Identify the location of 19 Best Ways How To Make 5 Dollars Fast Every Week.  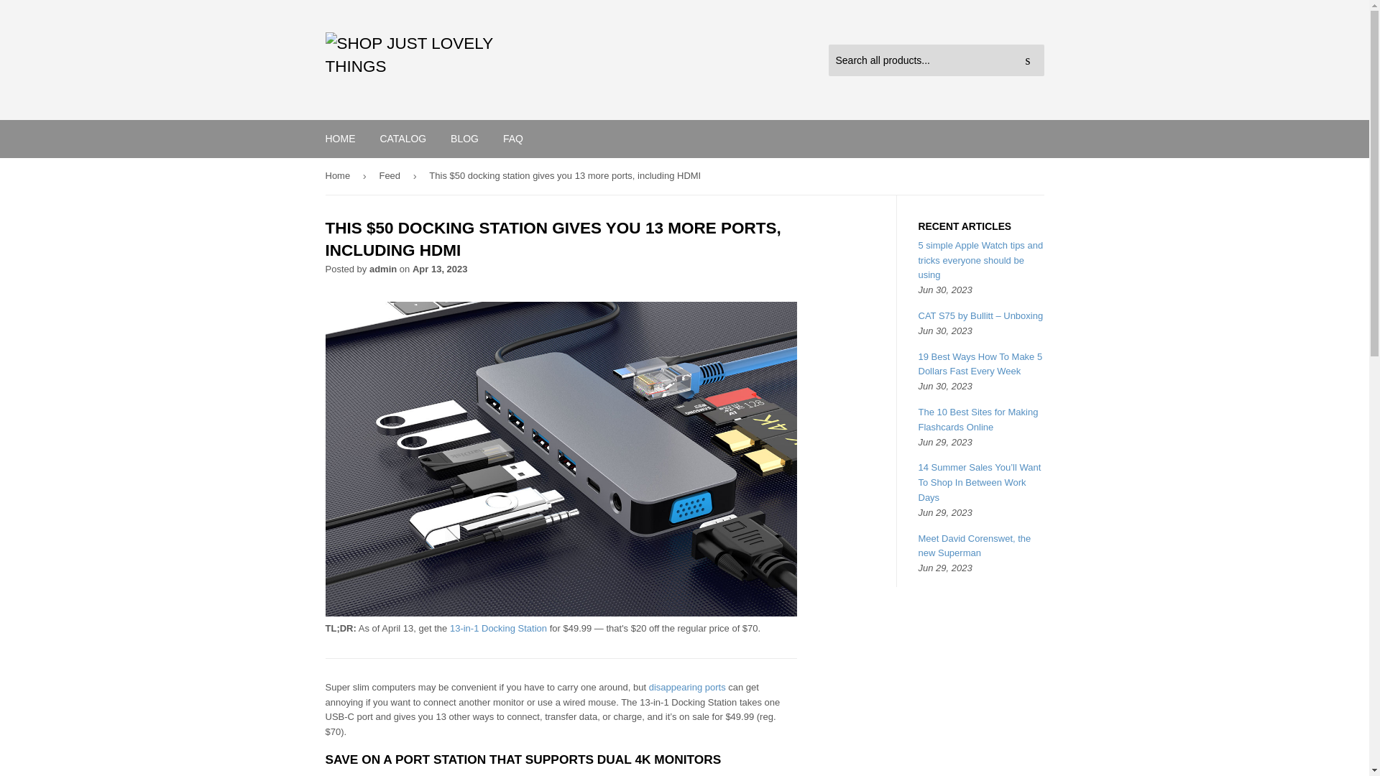
(980, 364).